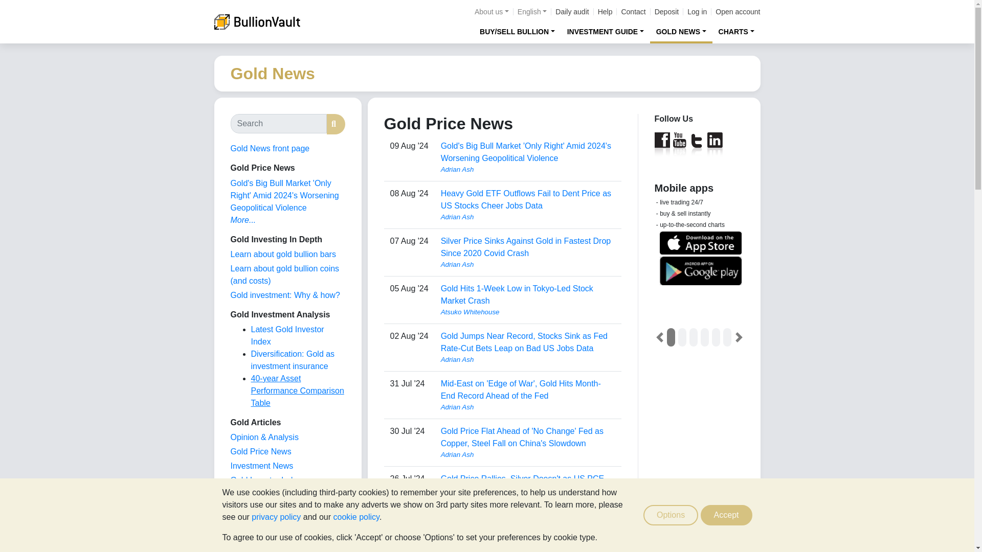 This screenshot has width=982, height=552. Describe the element at coordinates (606, 31) in the screenshot. I see `INVESTMENT GUIDE` at that location.